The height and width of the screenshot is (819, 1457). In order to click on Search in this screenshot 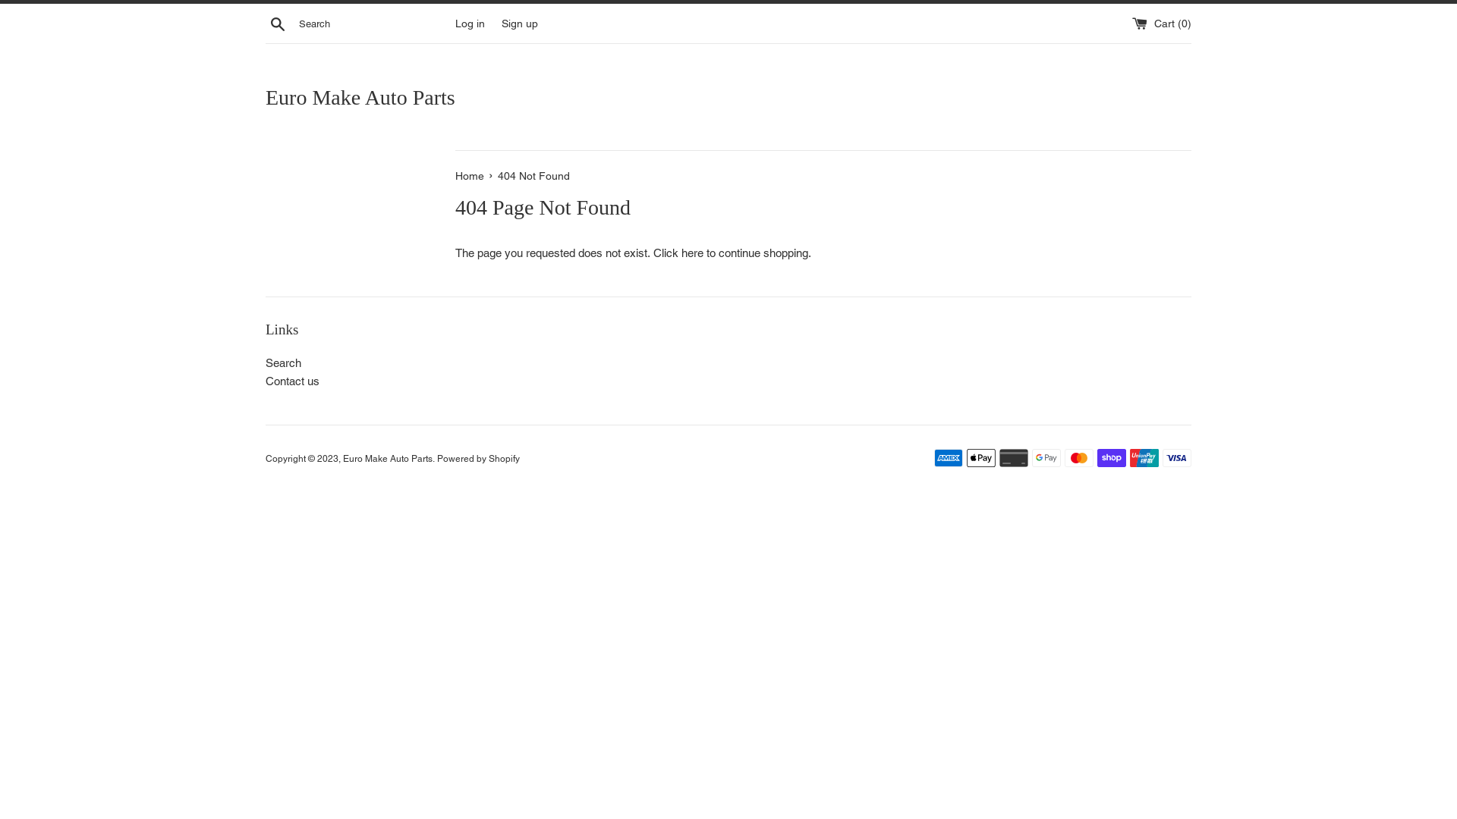, I will do `click(278, 24)`.